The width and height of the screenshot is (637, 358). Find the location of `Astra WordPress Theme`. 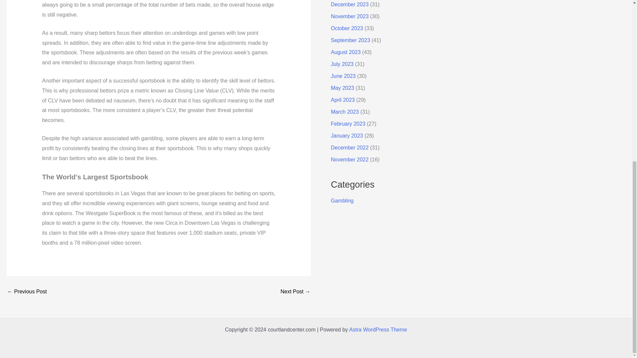

Astra WordPress Theme is located at coordinates (378, 329).